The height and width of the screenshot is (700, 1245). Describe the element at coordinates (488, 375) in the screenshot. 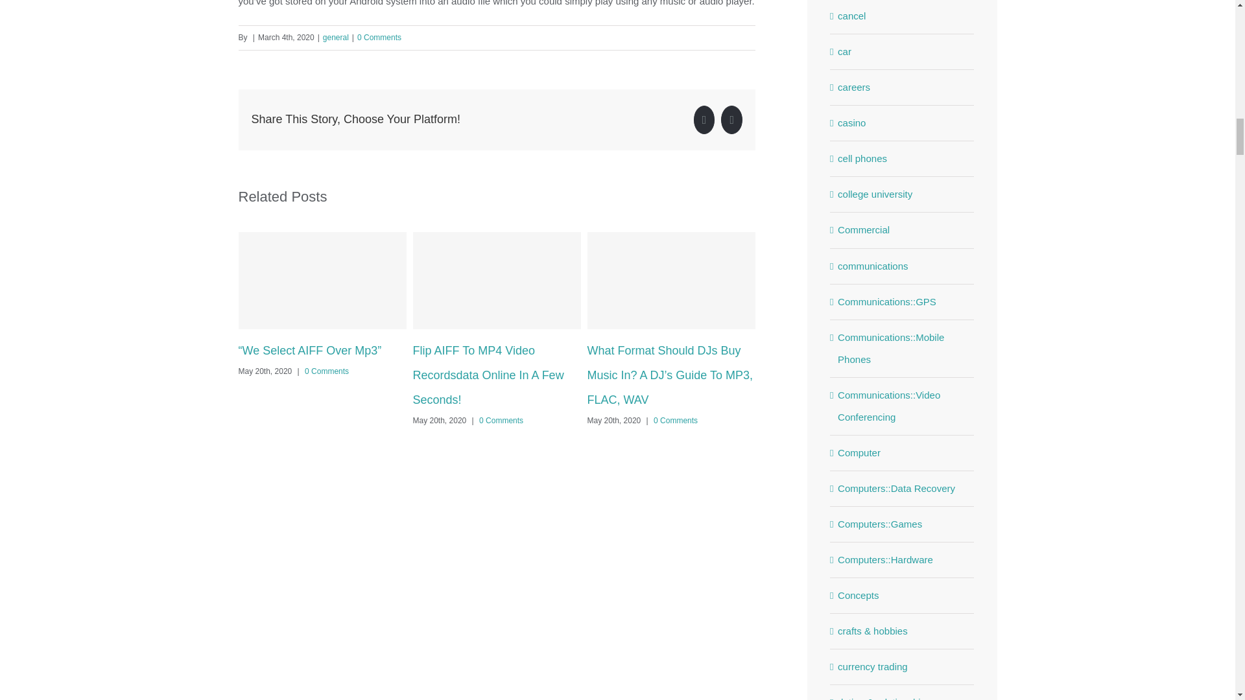

I see `Flip AIFF To MP4 Video Recordsdata Online In A Few Seconds!` at that location.